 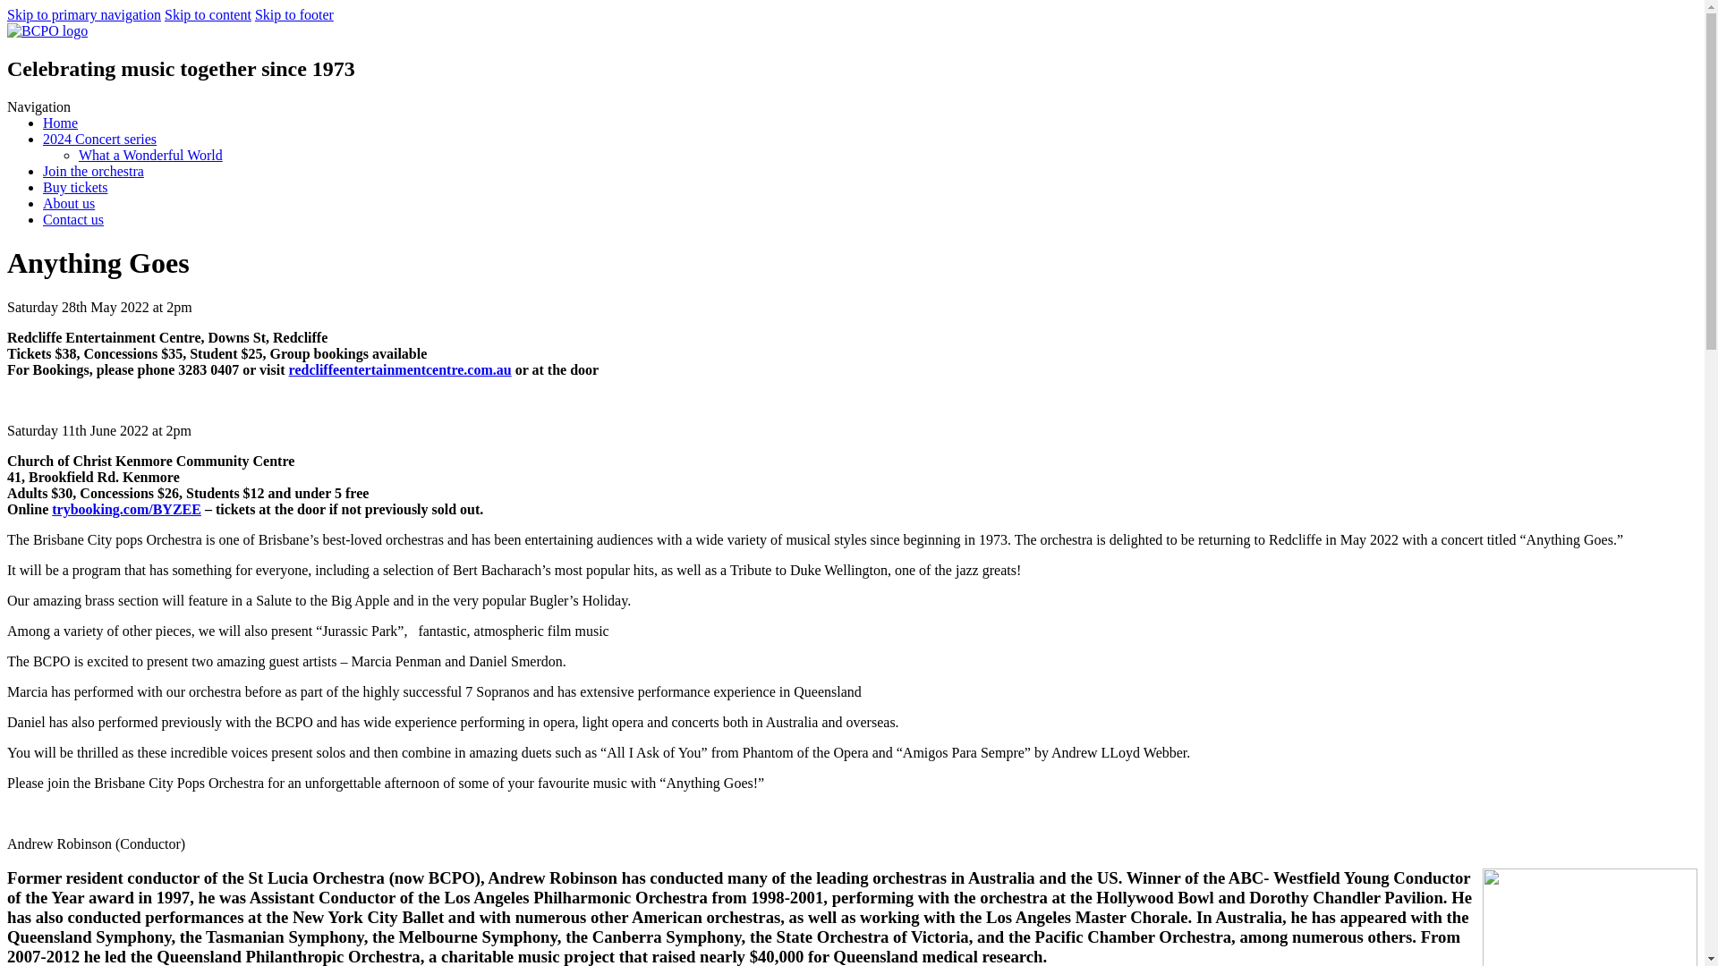 What do you see at coordinates (73, 220) in the screenshot?
I see `Contact us` at bounding box center [73, 220].